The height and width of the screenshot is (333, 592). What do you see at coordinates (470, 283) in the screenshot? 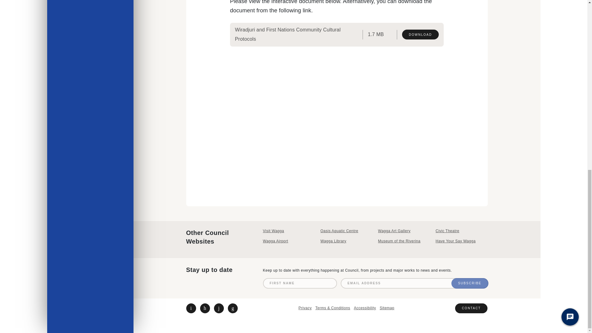
I see `Subscribe` at bounding box center [470, 283].